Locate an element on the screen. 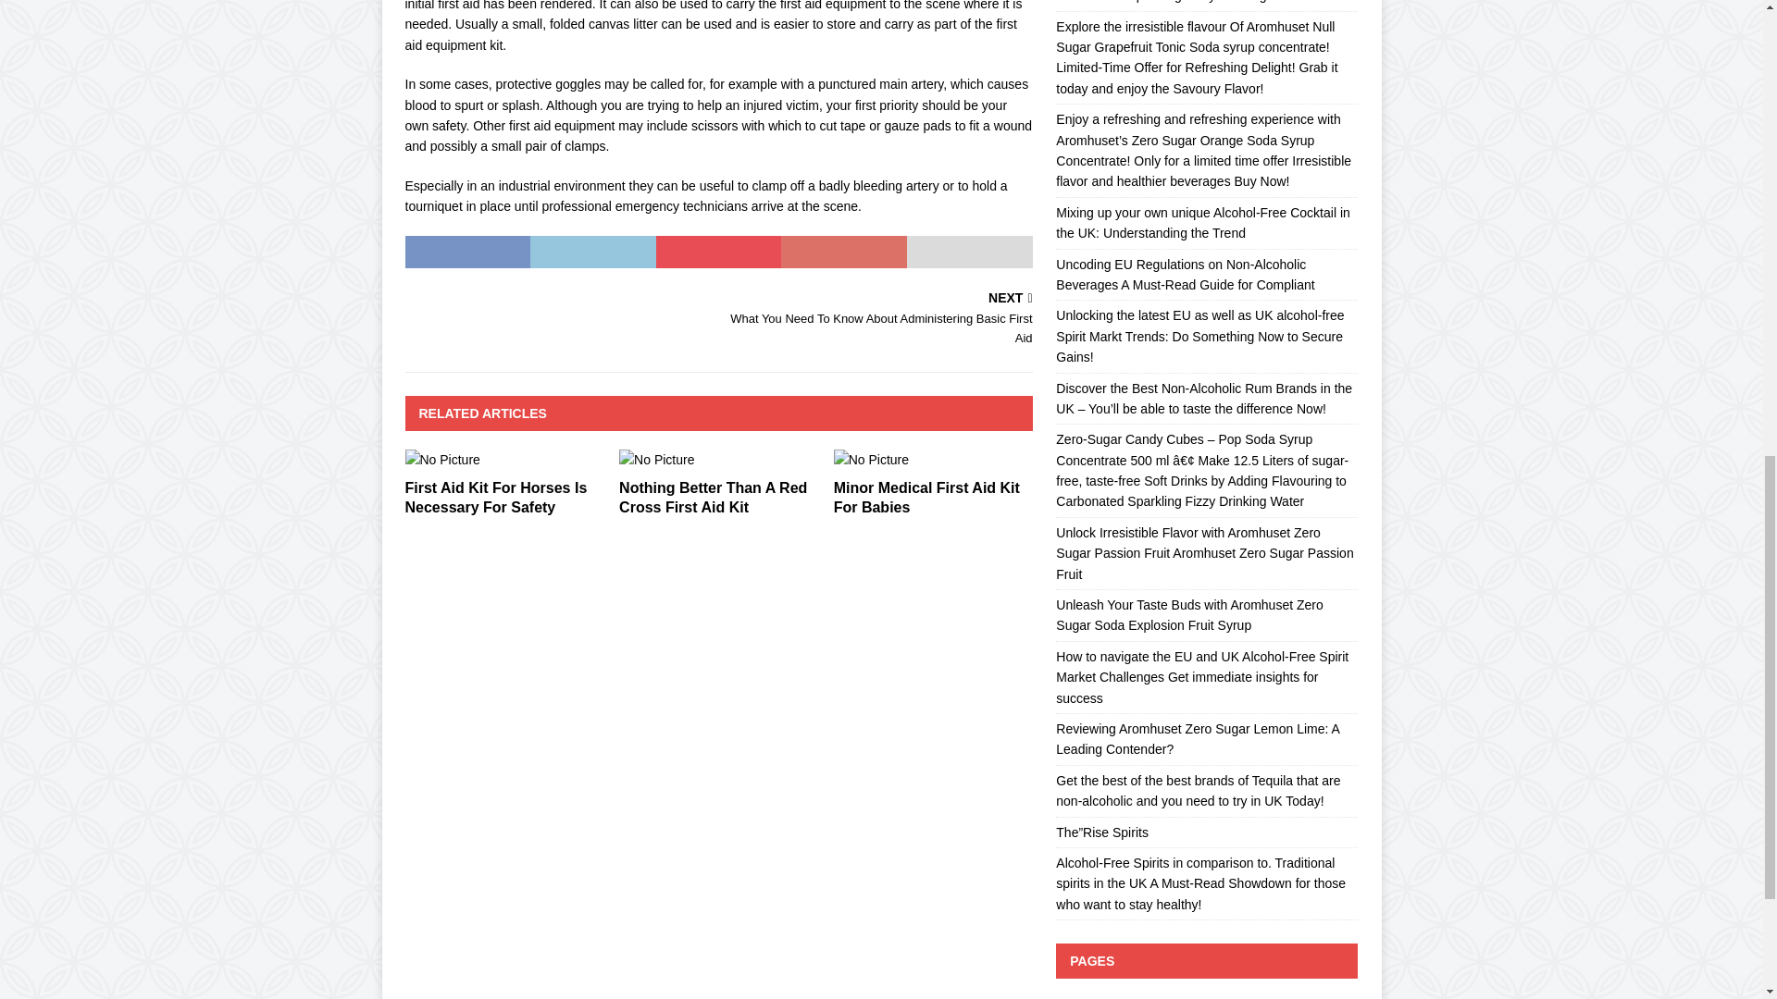 The width and height of the screenshot is (1777, 999). First Aid Kit For Horses Is Necessary For Safety is located at coordinates (496, 498).